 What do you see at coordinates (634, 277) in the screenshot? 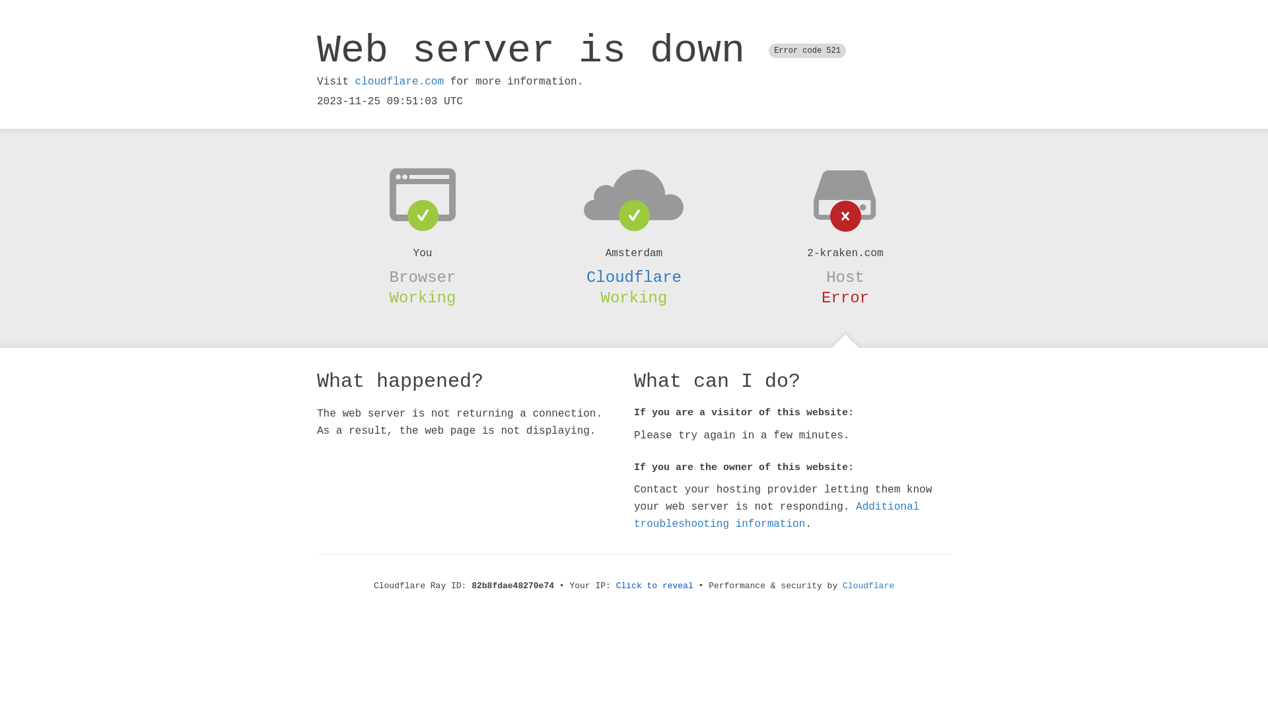
I see `Cloudflare` at bounding box center [634, 277].